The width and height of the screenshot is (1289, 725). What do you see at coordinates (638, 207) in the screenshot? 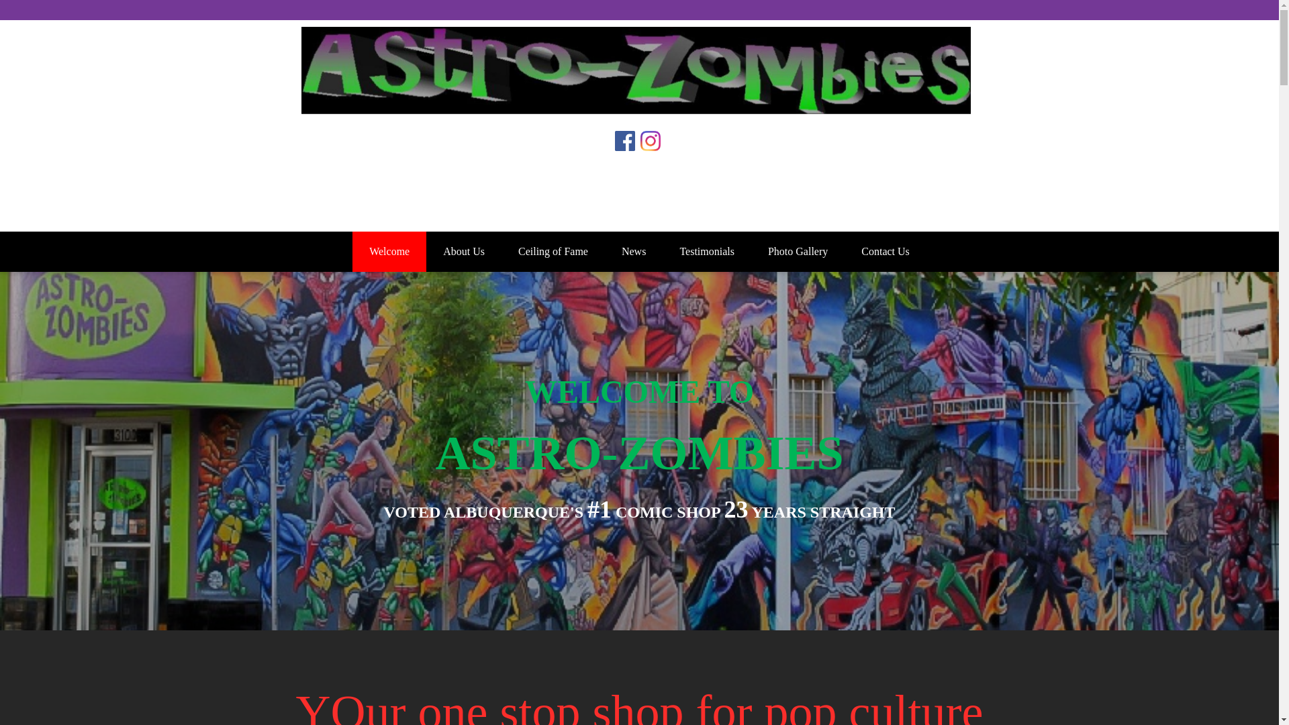
I see `1-505-232-7800` at bounding box center [638, 207].